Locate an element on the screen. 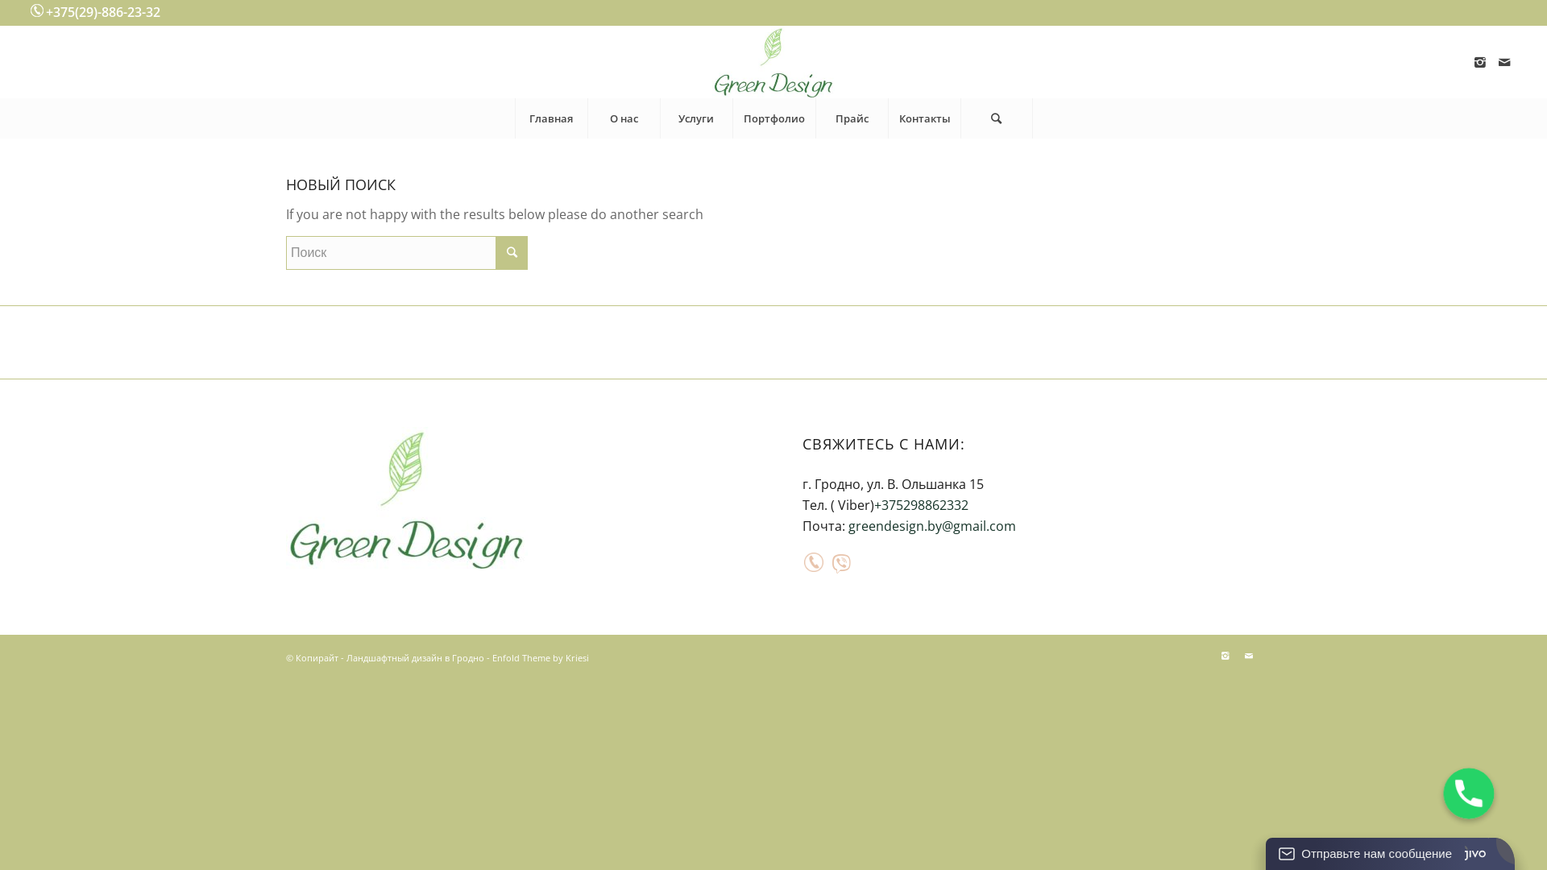 This screenshot has height=870, width=1547. Mail is located at coordinates (1504, 62).